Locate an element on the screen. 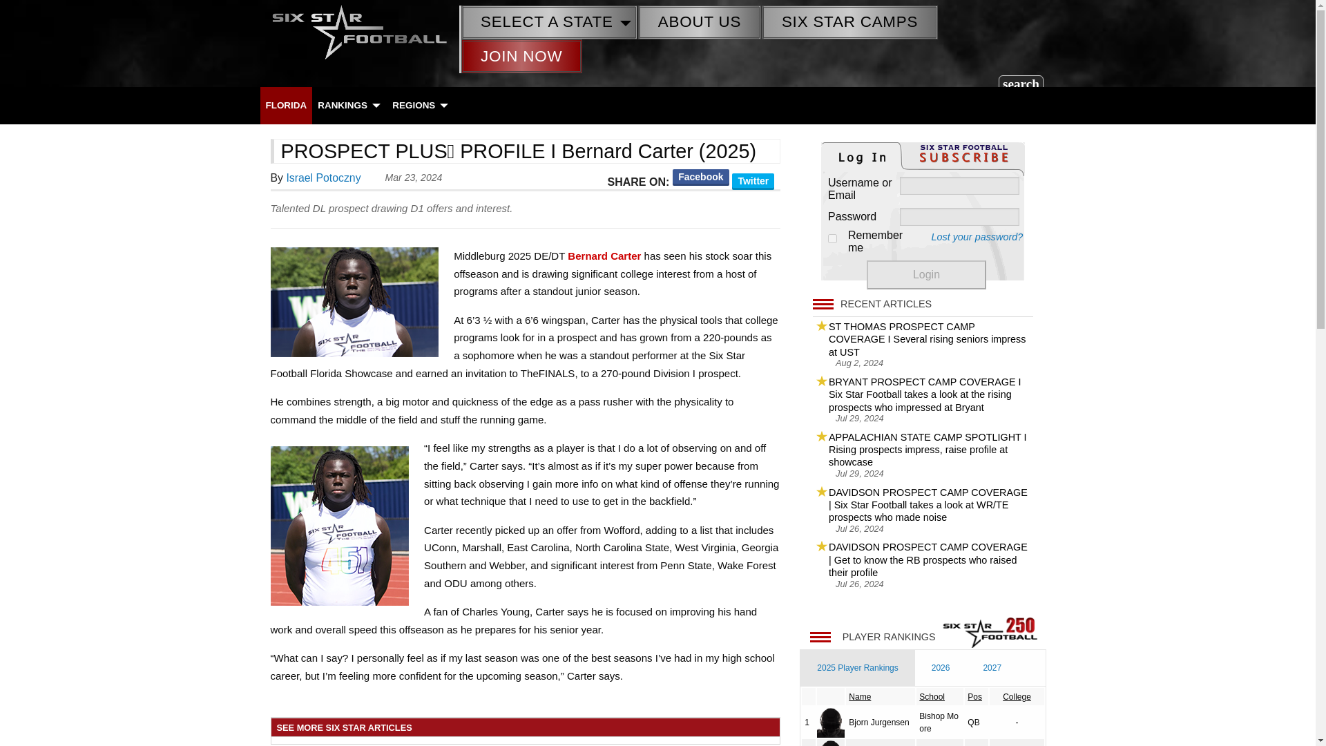  1 is located at coordinates (832, 239).